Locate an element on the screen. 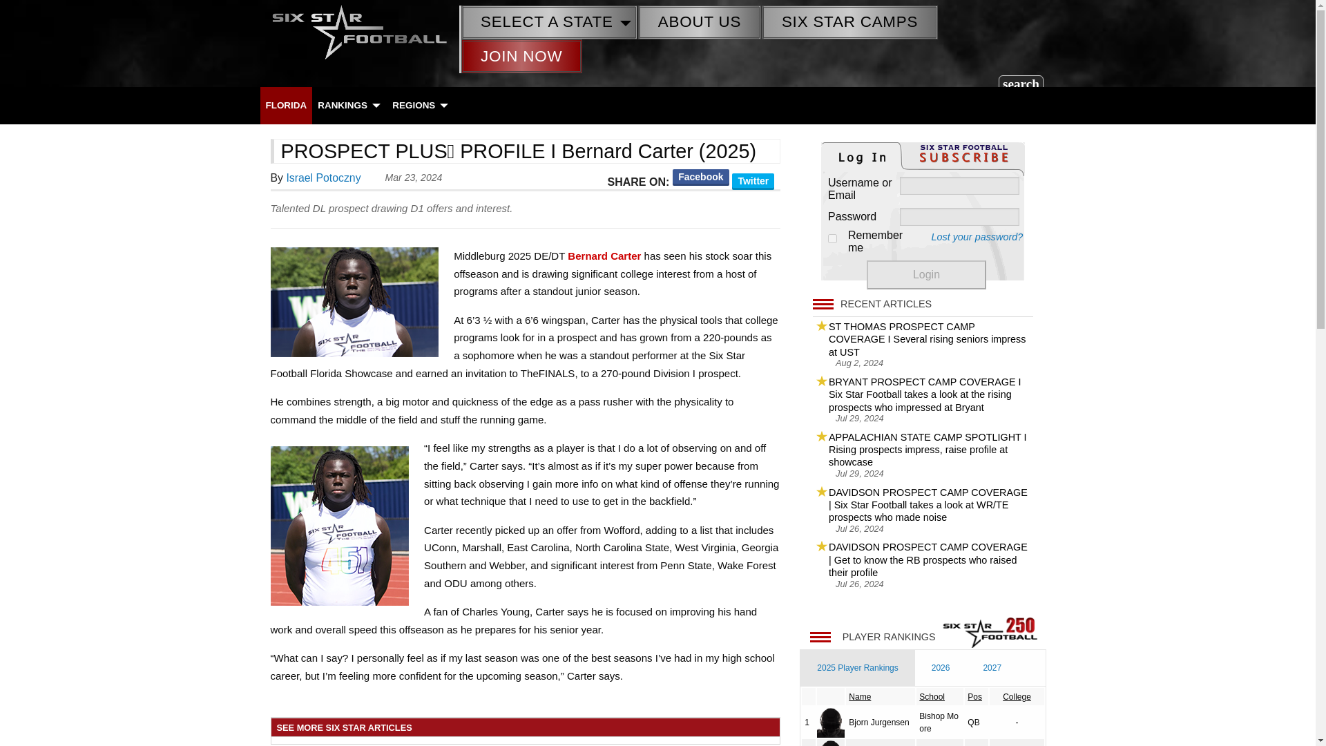  1 is located at coordinates (832, 239).